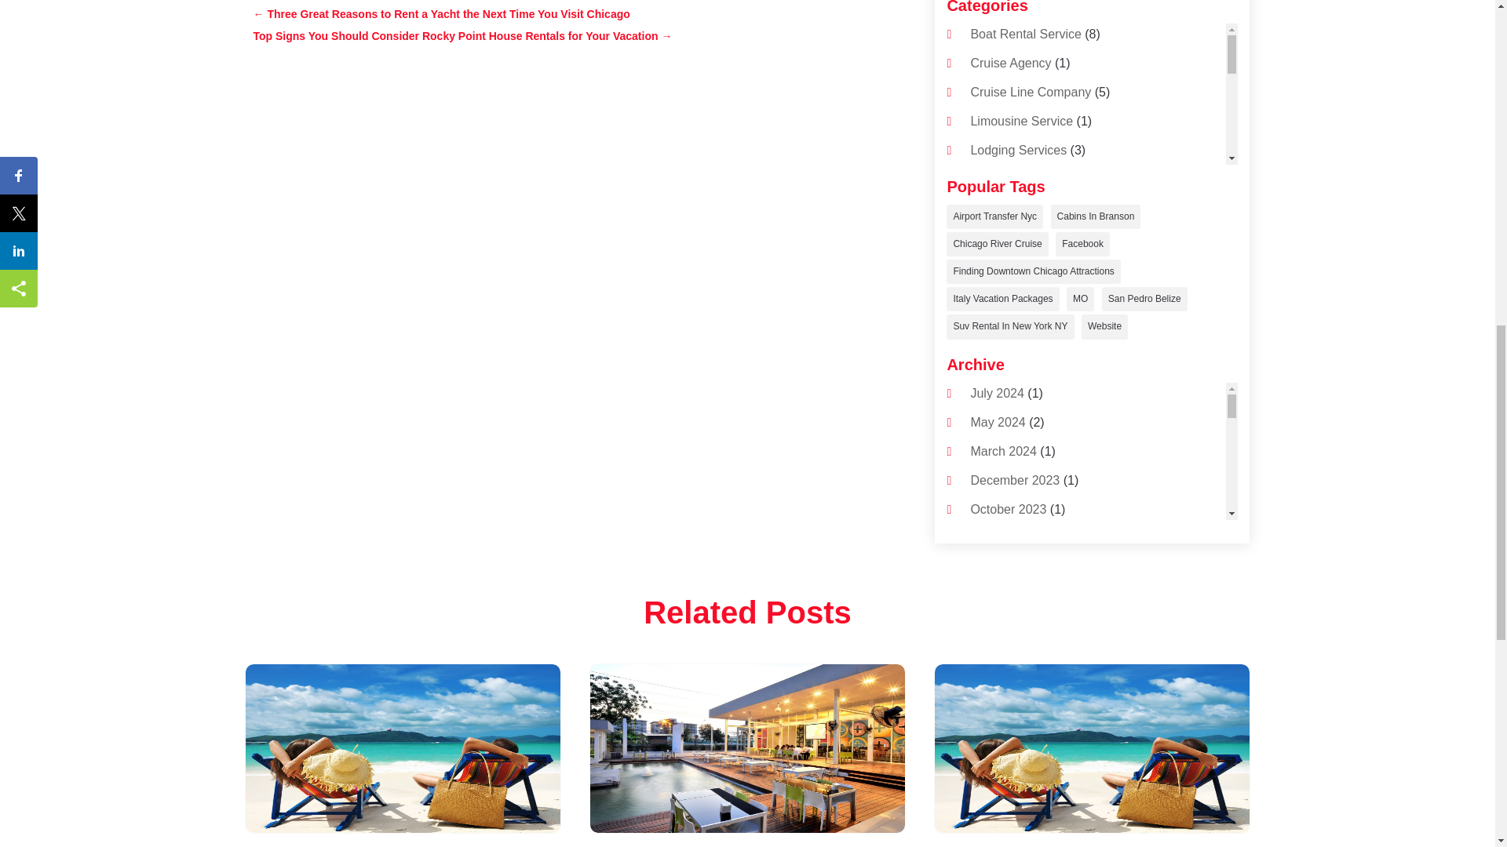 This screenshot has width=1507, height=847. What do you see at coordinates (1010, 63) in the screenshot?
I see `Cruise Agency` at bounding box center [1010, 63].